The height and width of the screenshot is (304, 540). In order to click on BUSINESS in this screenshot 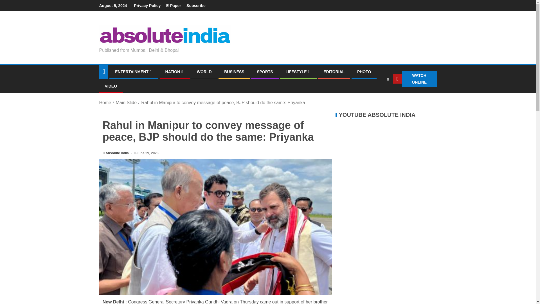, I will do `click(234, 72)`.